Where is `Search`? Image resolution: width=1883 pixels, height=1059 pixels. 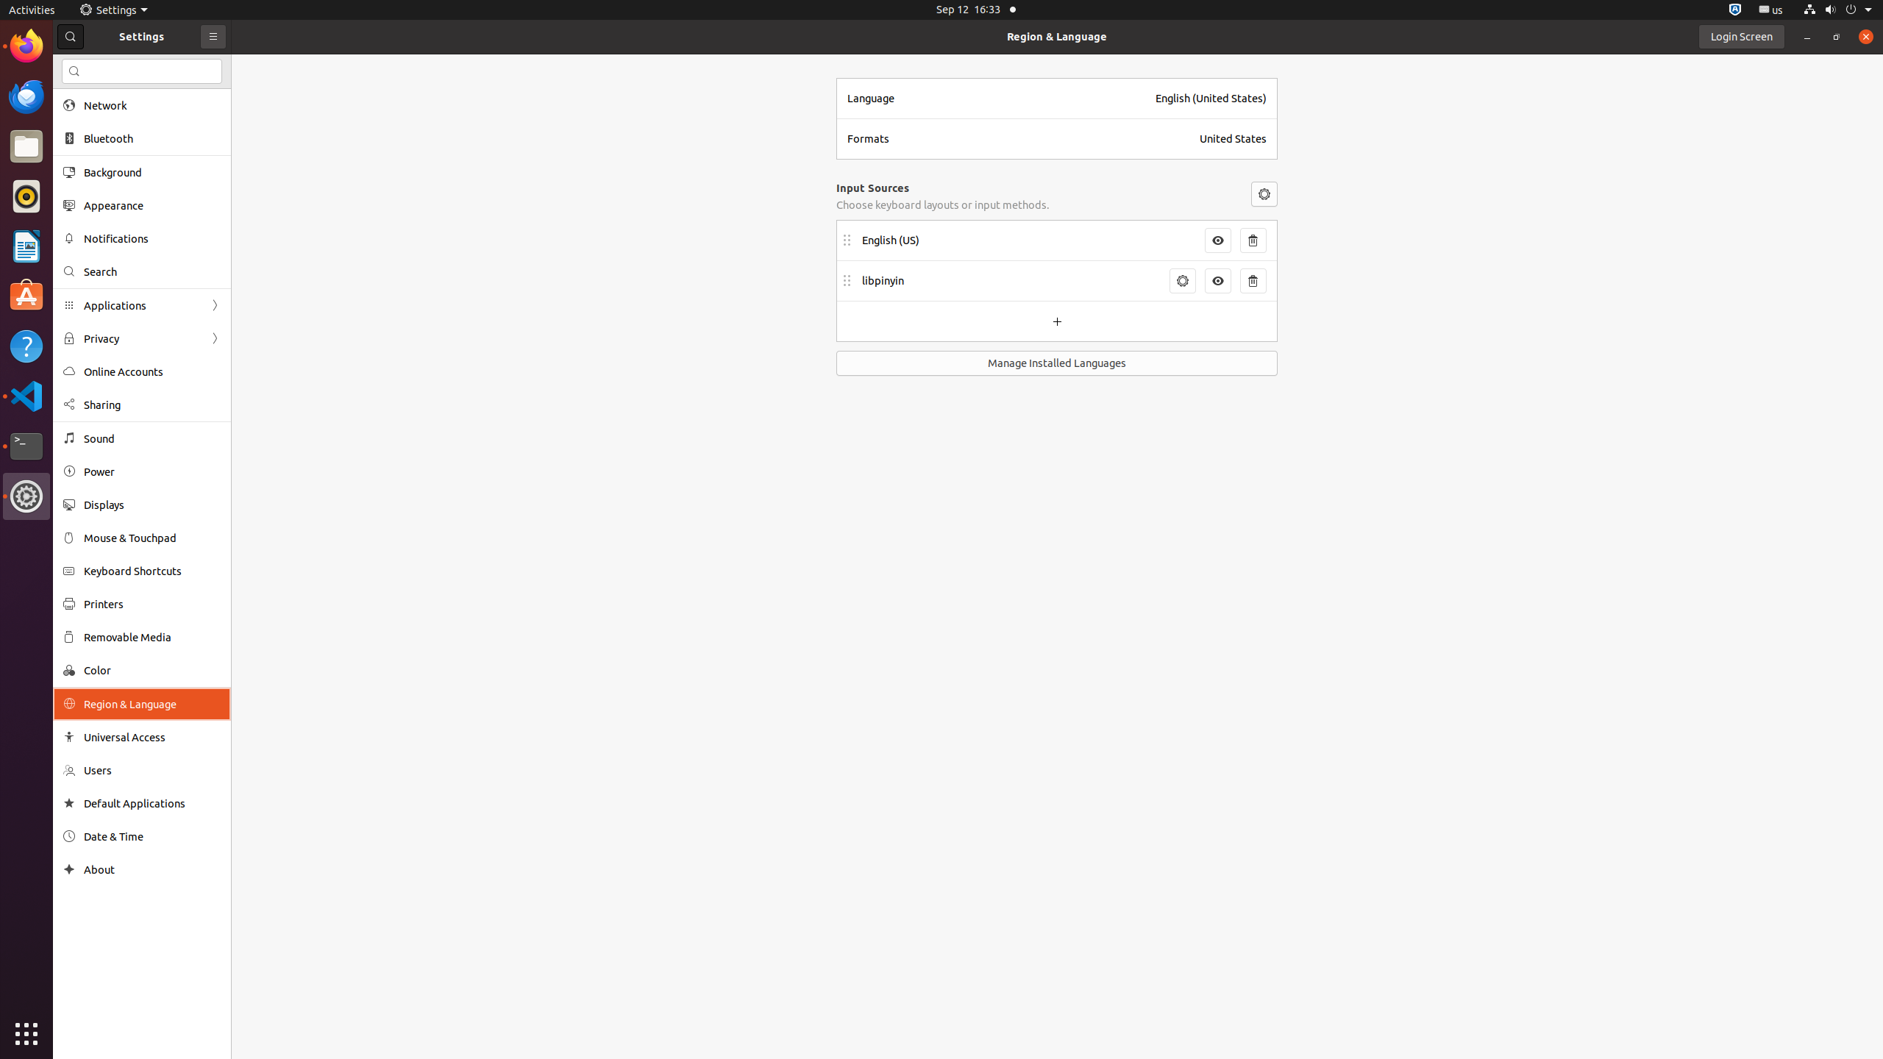 Search is located at coordinates (142, 71).